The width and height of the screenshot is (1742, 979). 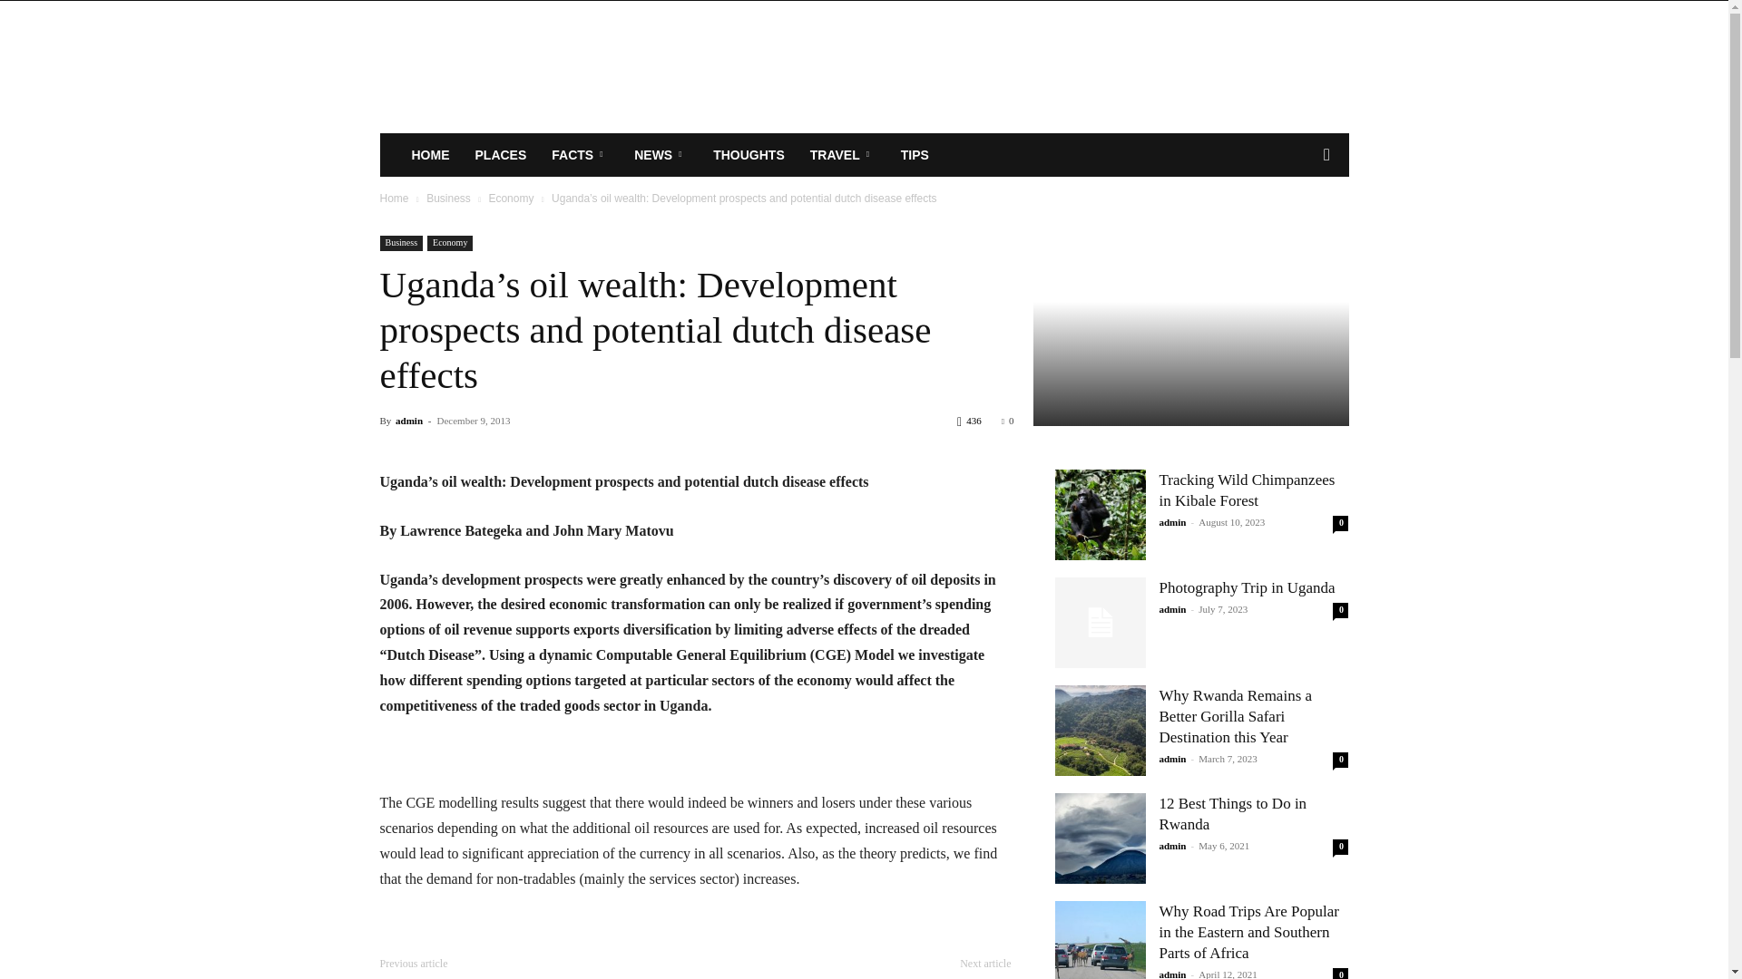 I want to click on bottomFacebookLike, so click(x=515, y=939).